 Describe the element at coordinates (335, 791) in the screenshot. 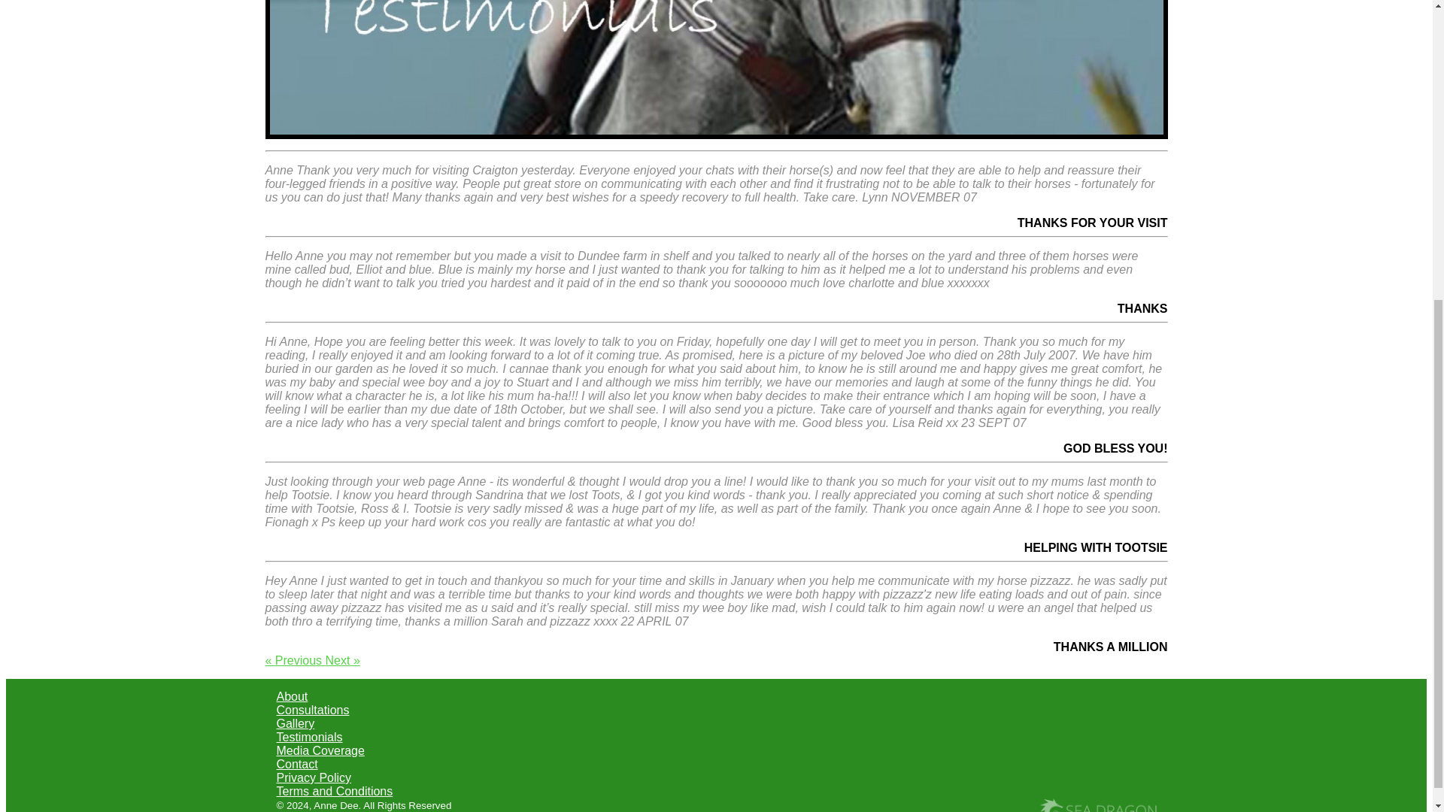

I see `Terms and Conditions` at that location.